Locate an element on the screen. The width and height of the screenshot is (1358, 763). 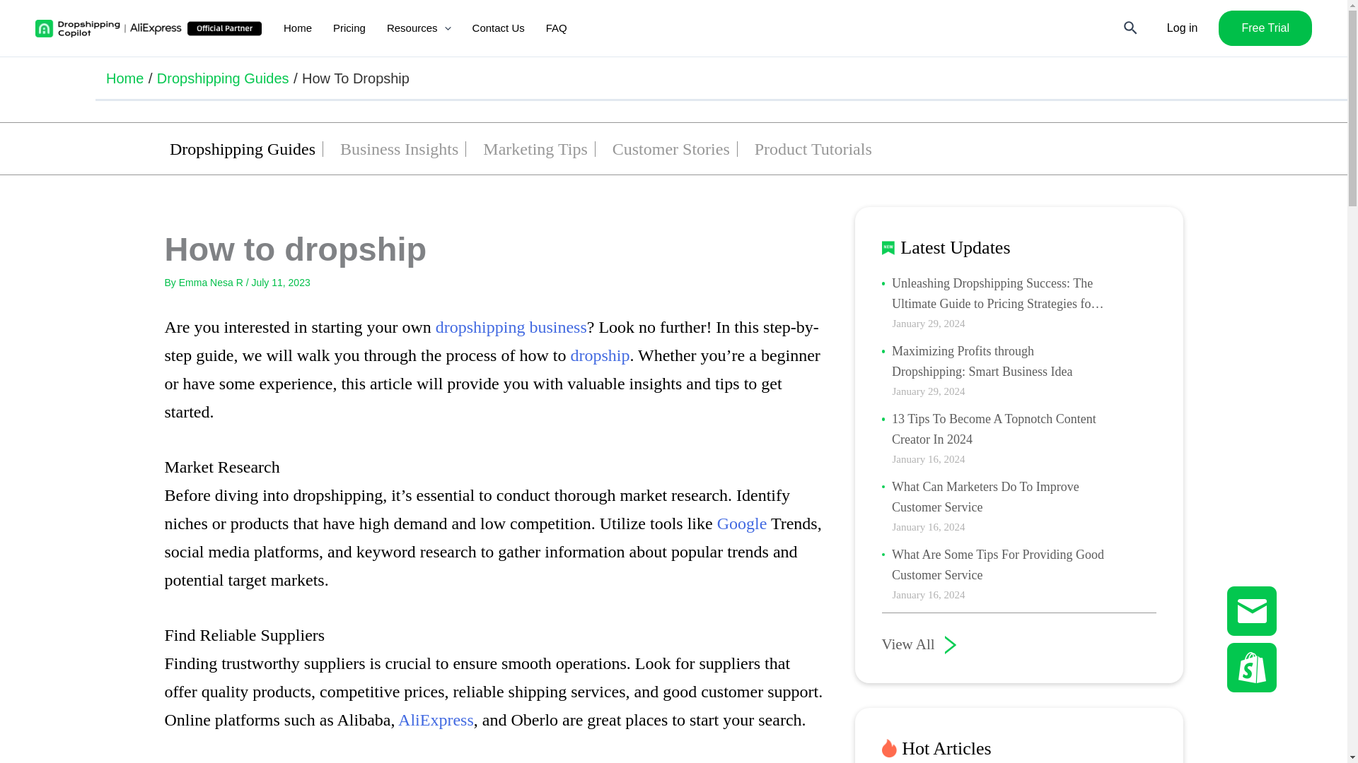
Home is located at coordinates (124, 78).